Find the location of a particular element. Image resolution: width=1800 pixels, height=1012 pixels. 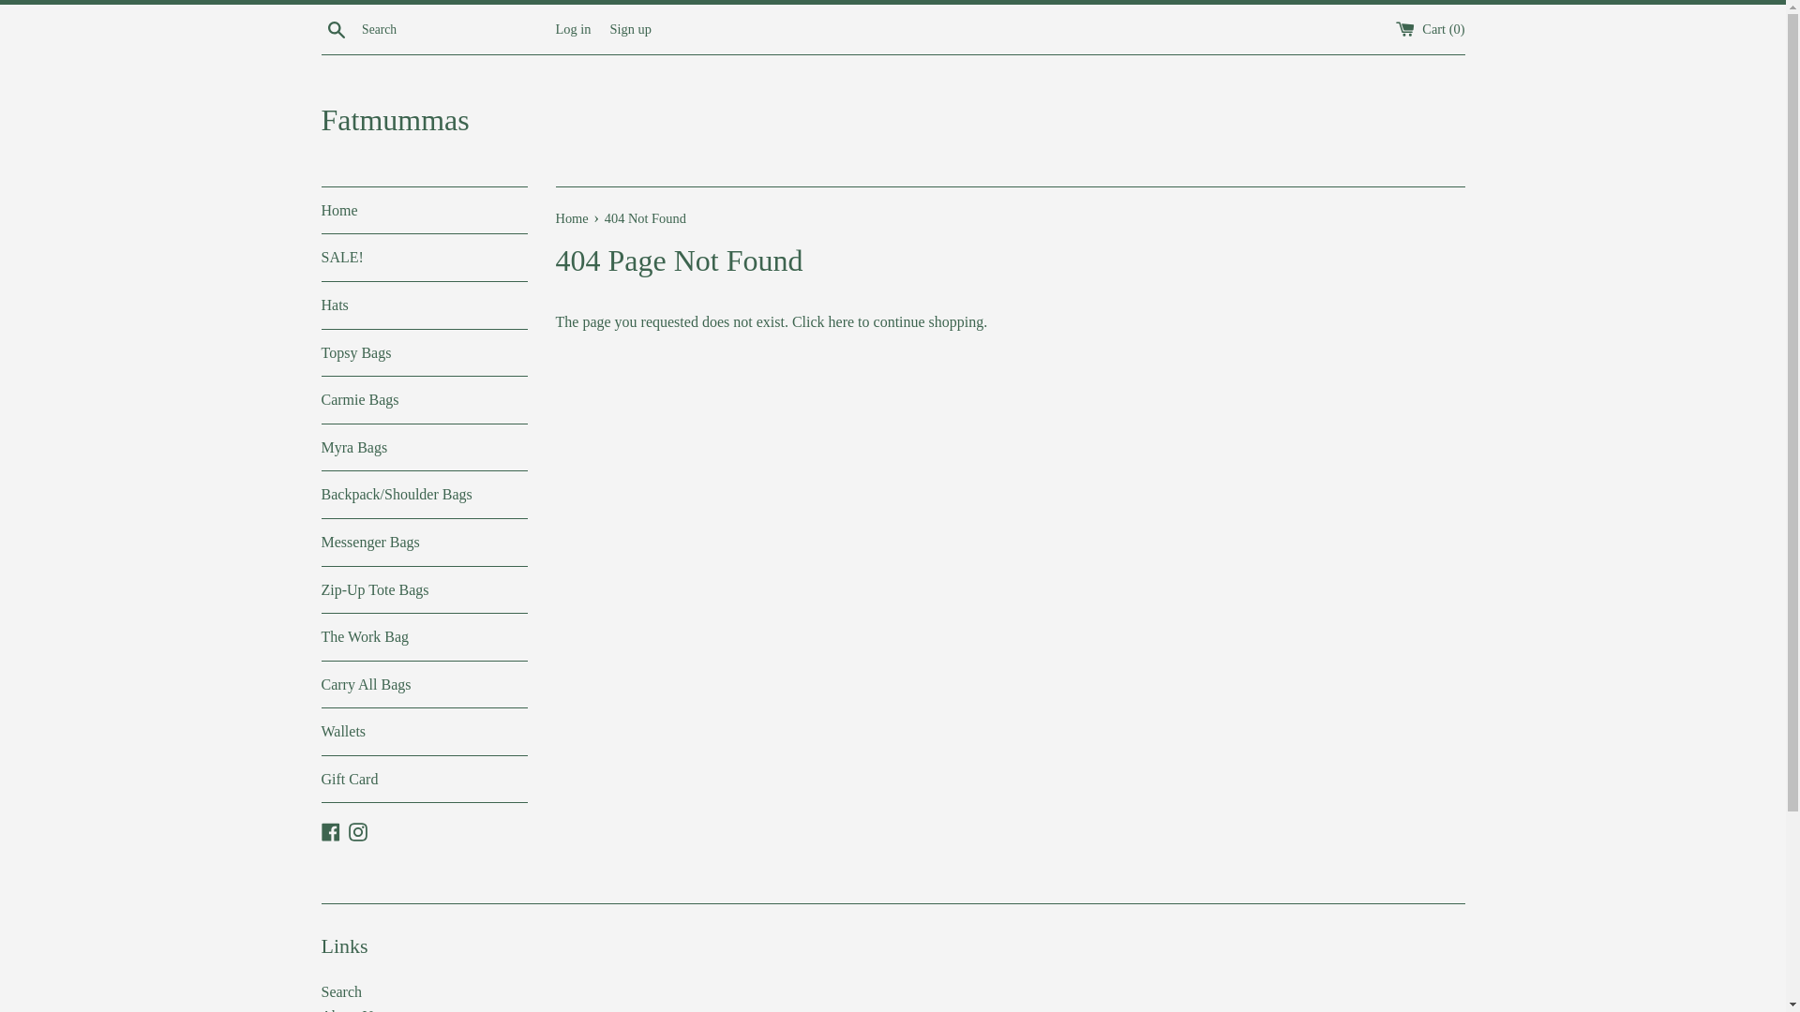

Messenger Bags is located at coordinates (424, 543).